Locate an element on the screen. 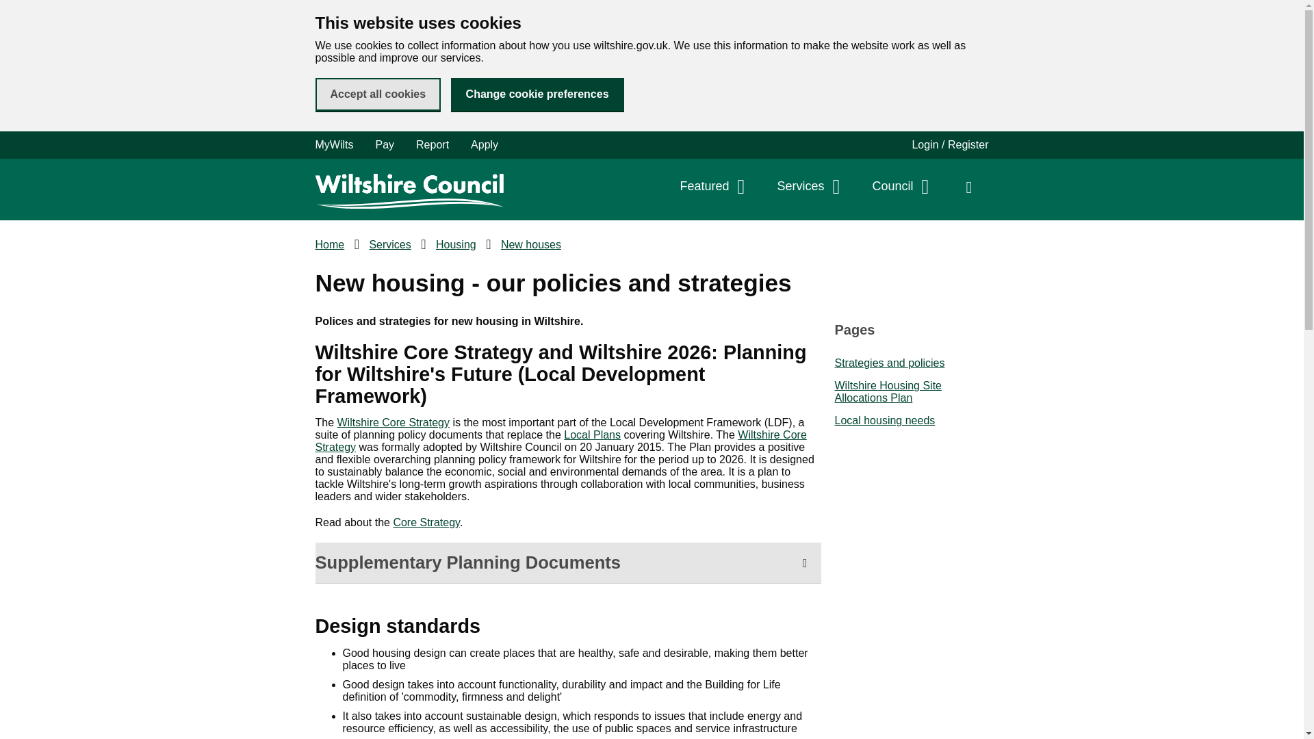 The image size is (1314, 739). true is located at coordinates (38, 16).